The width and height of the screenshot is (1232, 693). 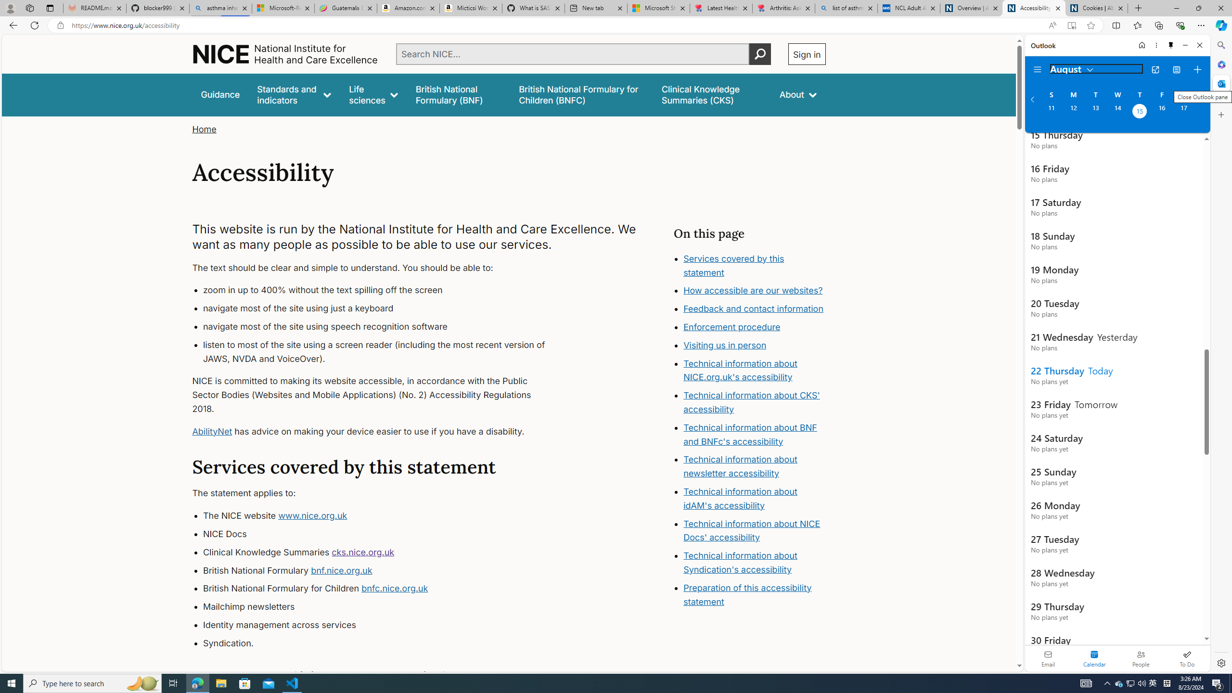 I want to click on British National Formulary for Children (BNFC), so click(x=581, y=94).